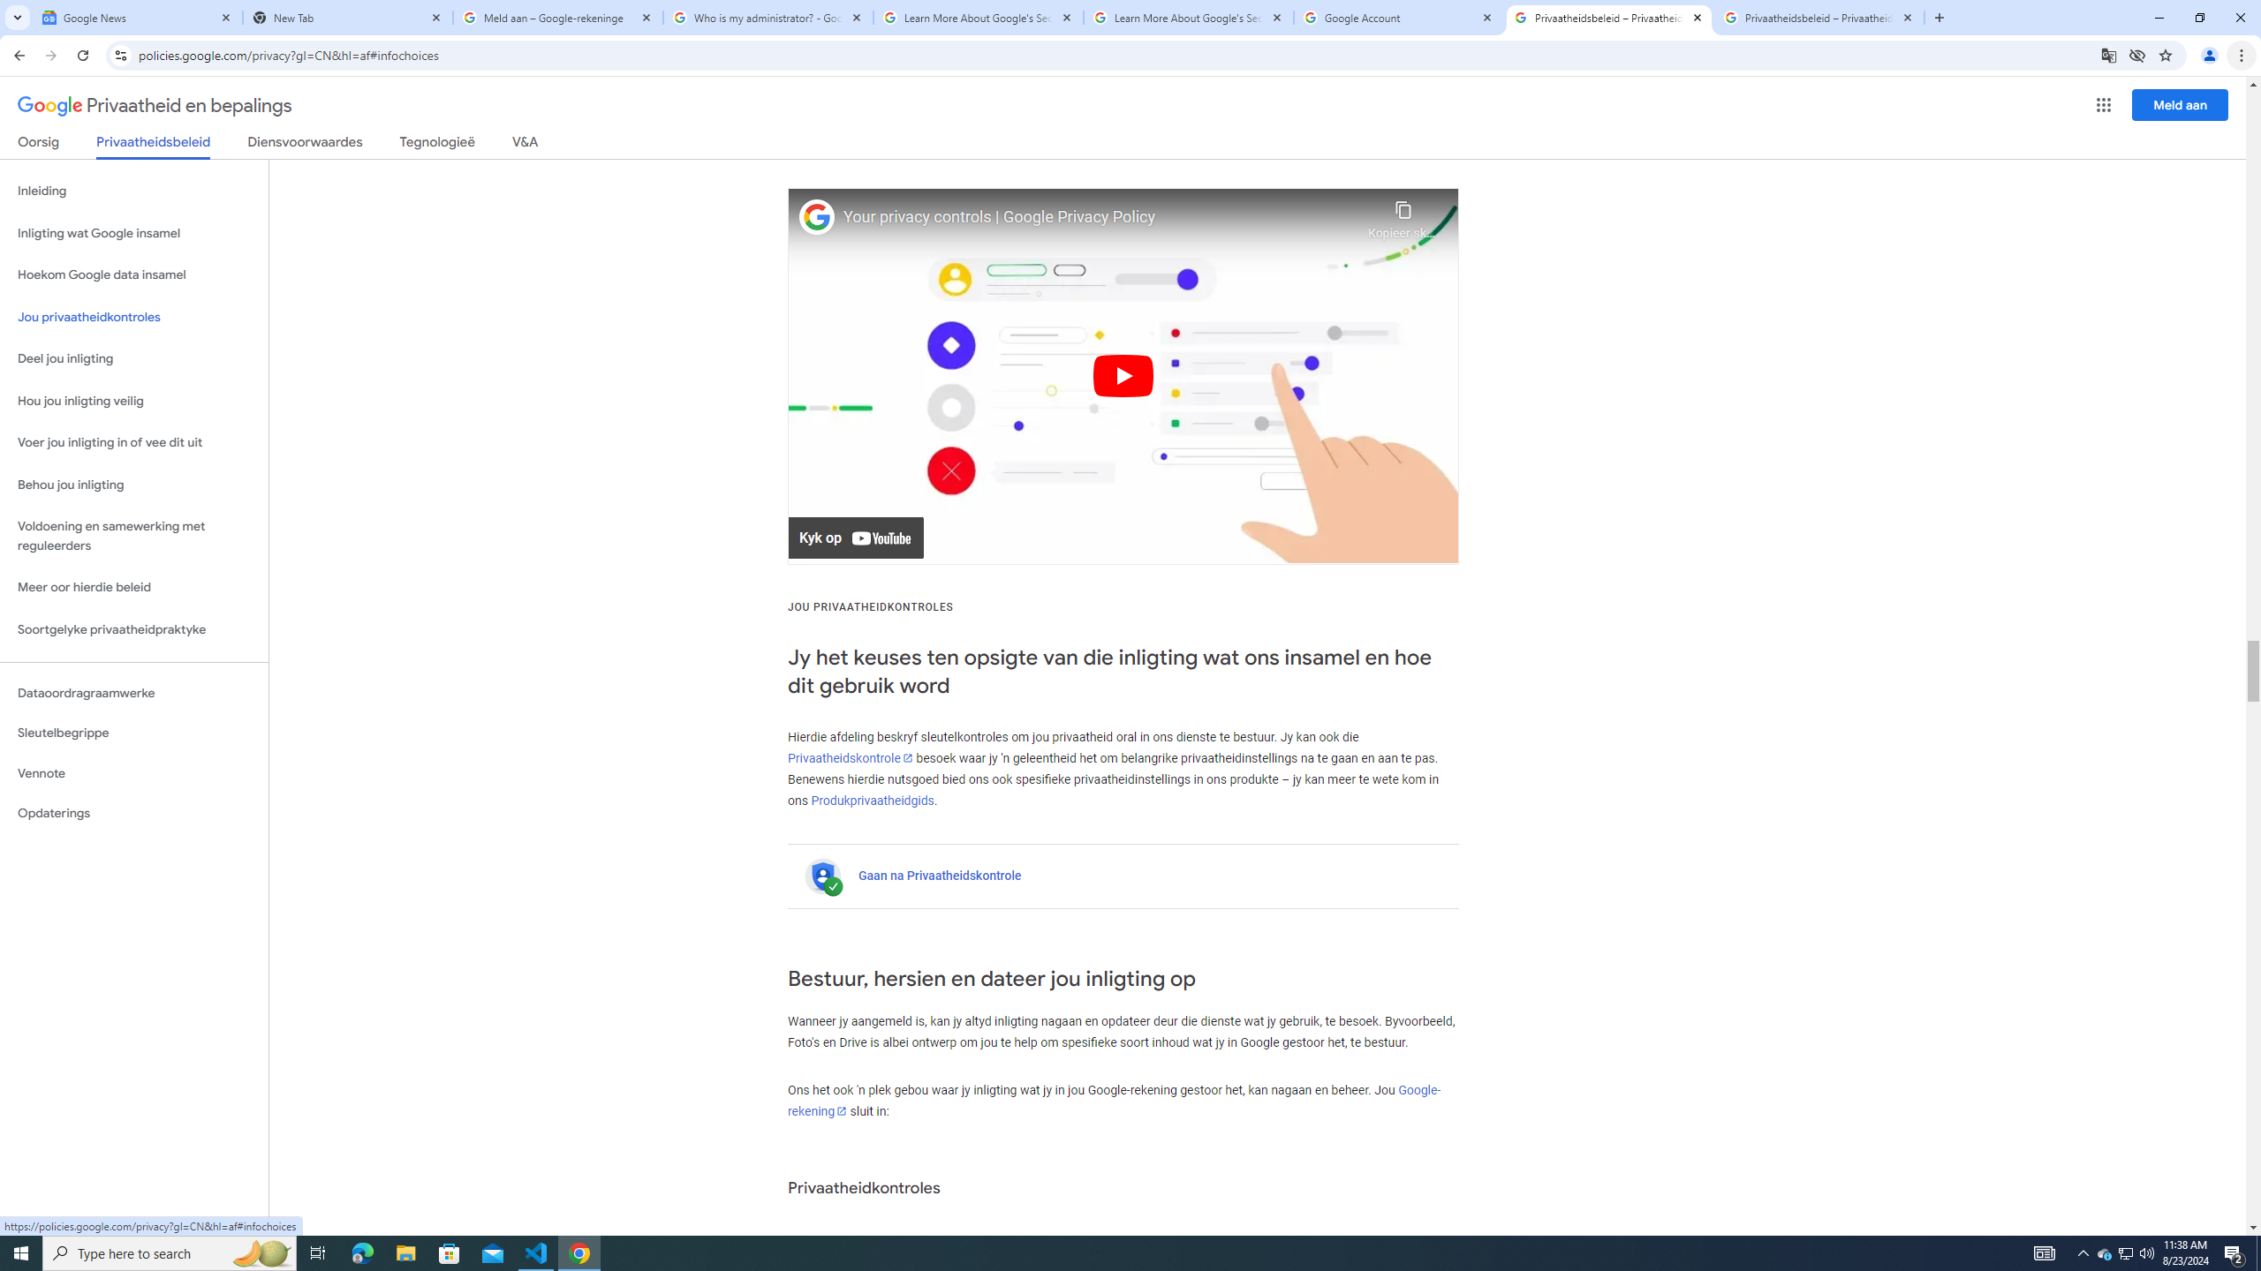 Image resolution: width=2261 pixels, height=1271 pixels. What do you see at coordinates (134, 773) in the screenshot?
I see `Vennote` at bounding box center [134, 773].